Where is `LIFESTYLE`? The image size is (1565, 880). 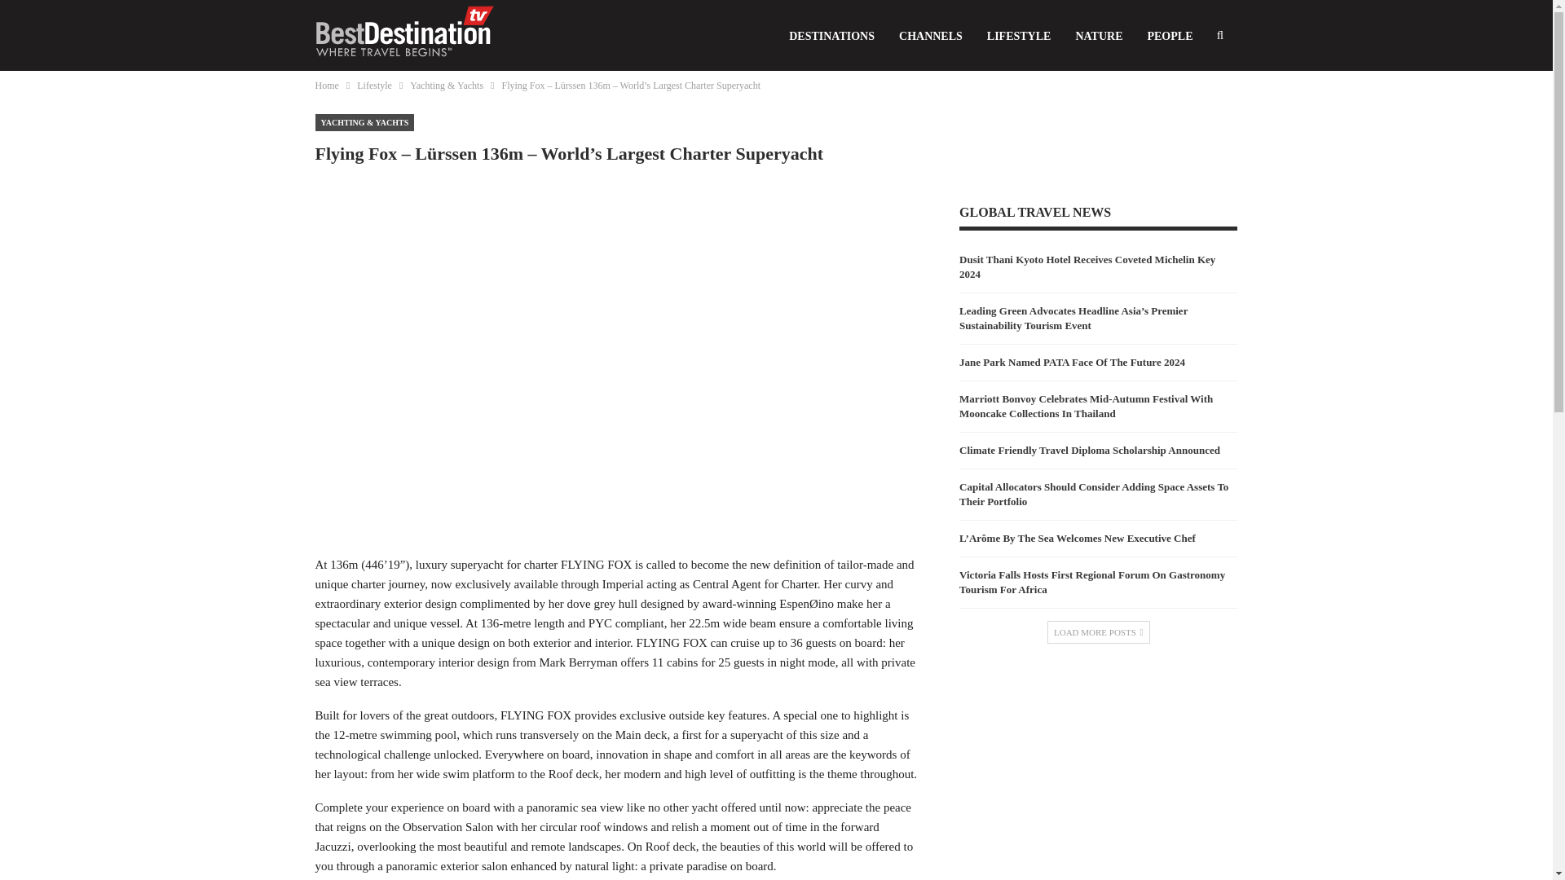 LIFESTYLE is located at coordinates (1019, 36).